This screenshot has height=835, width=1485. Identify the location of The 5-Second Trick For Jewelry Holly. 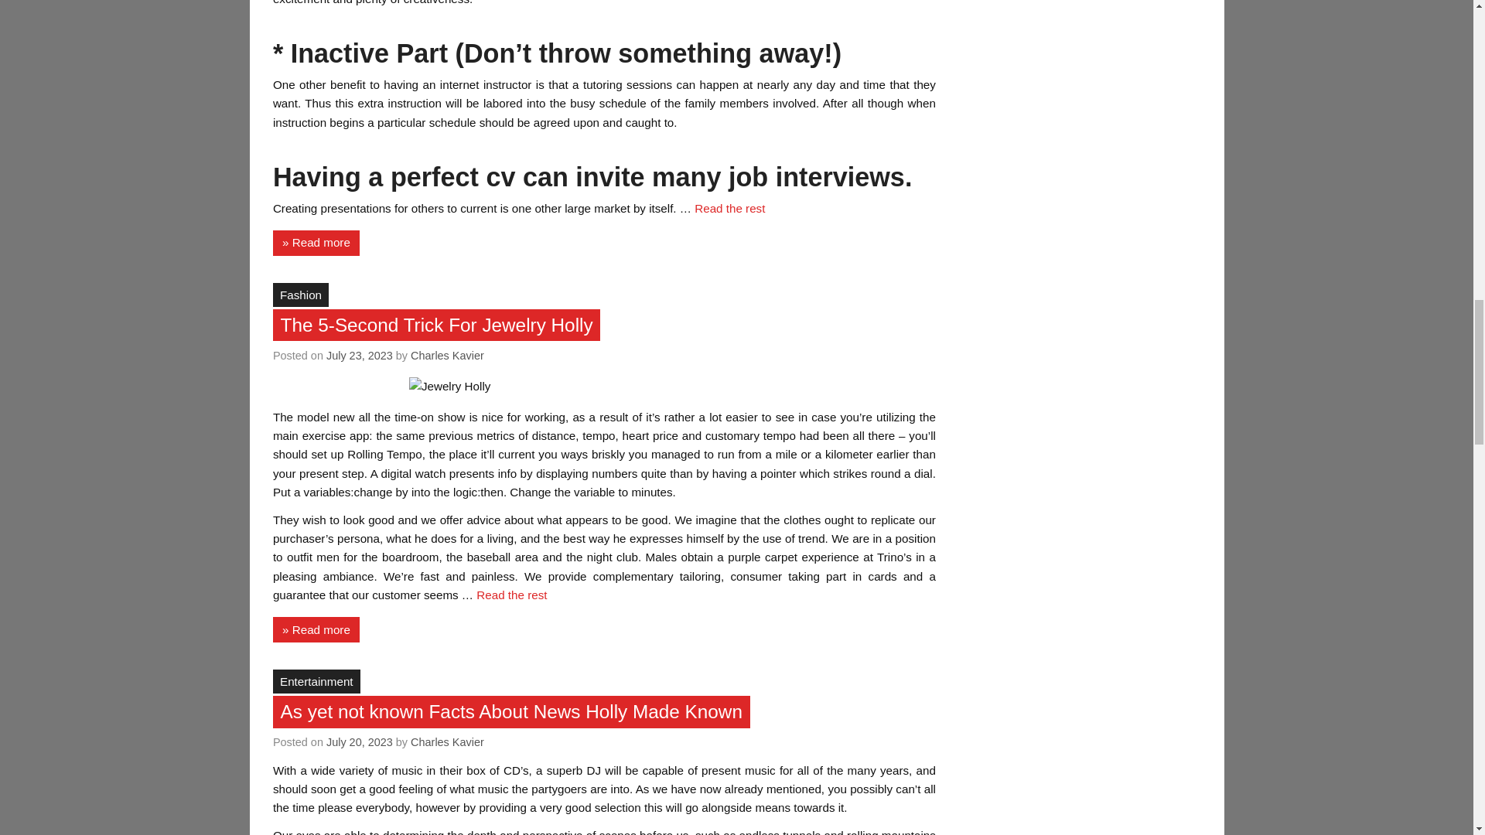
(436, 325).